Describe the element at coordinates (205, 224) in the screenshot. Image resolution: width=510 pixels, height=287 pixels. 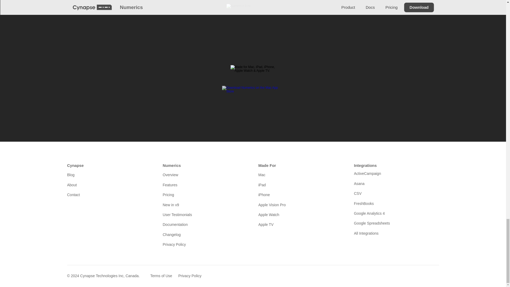
I see `Documentation` at that location.